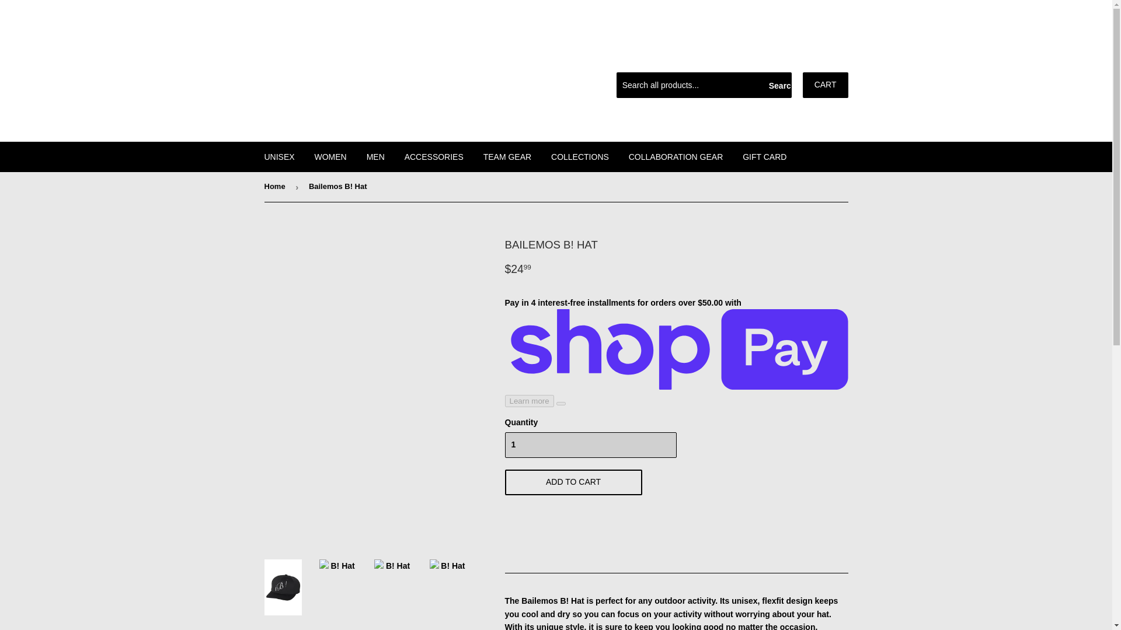  What do you see at coordinates (590, 444) in the screenshot?
I see `1` at bounding box center [590, 444].